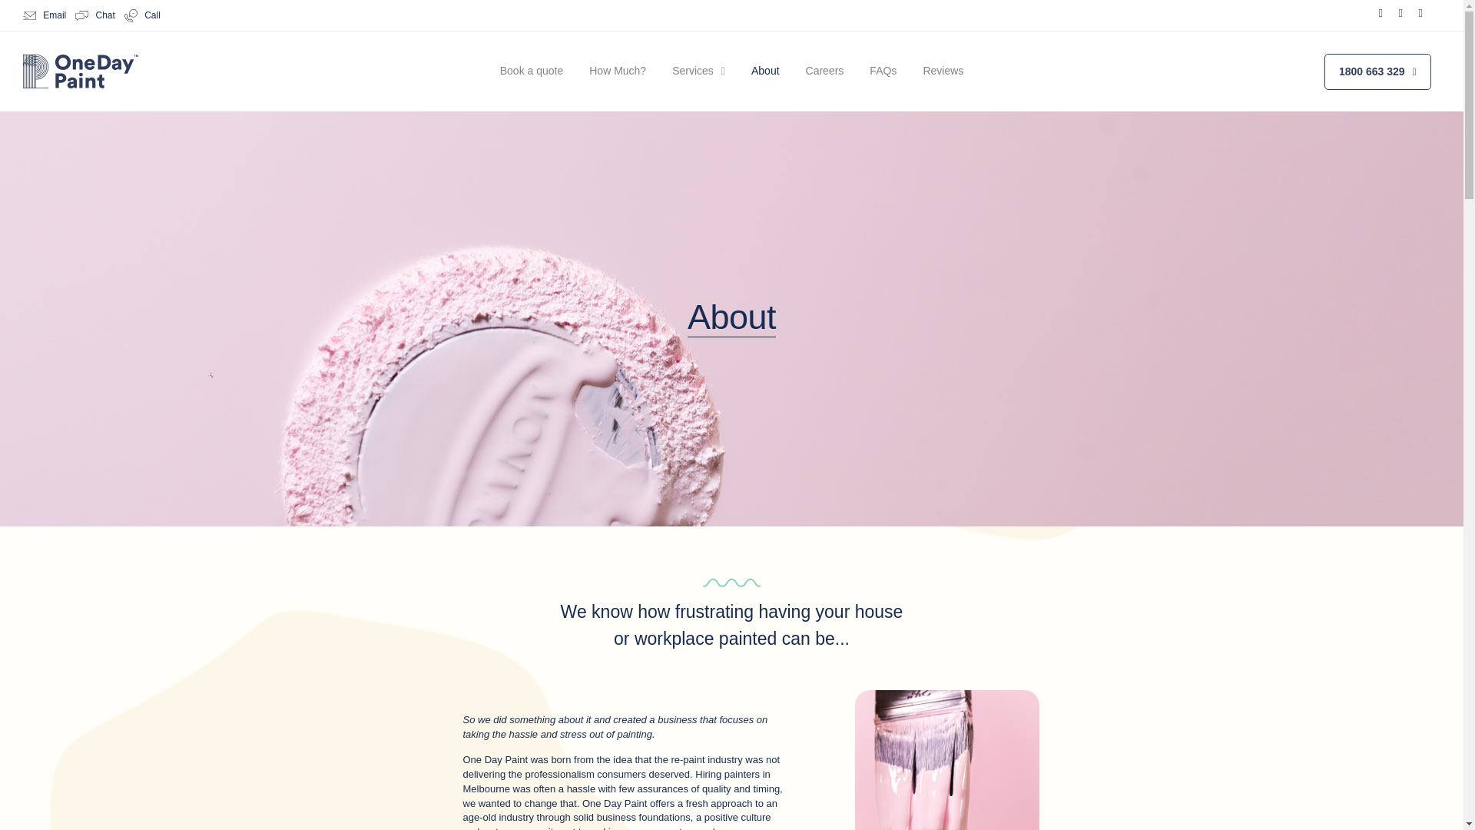 The width and height of the screenshot is (1475, 830). I want to click on Call, so click(142, 15).